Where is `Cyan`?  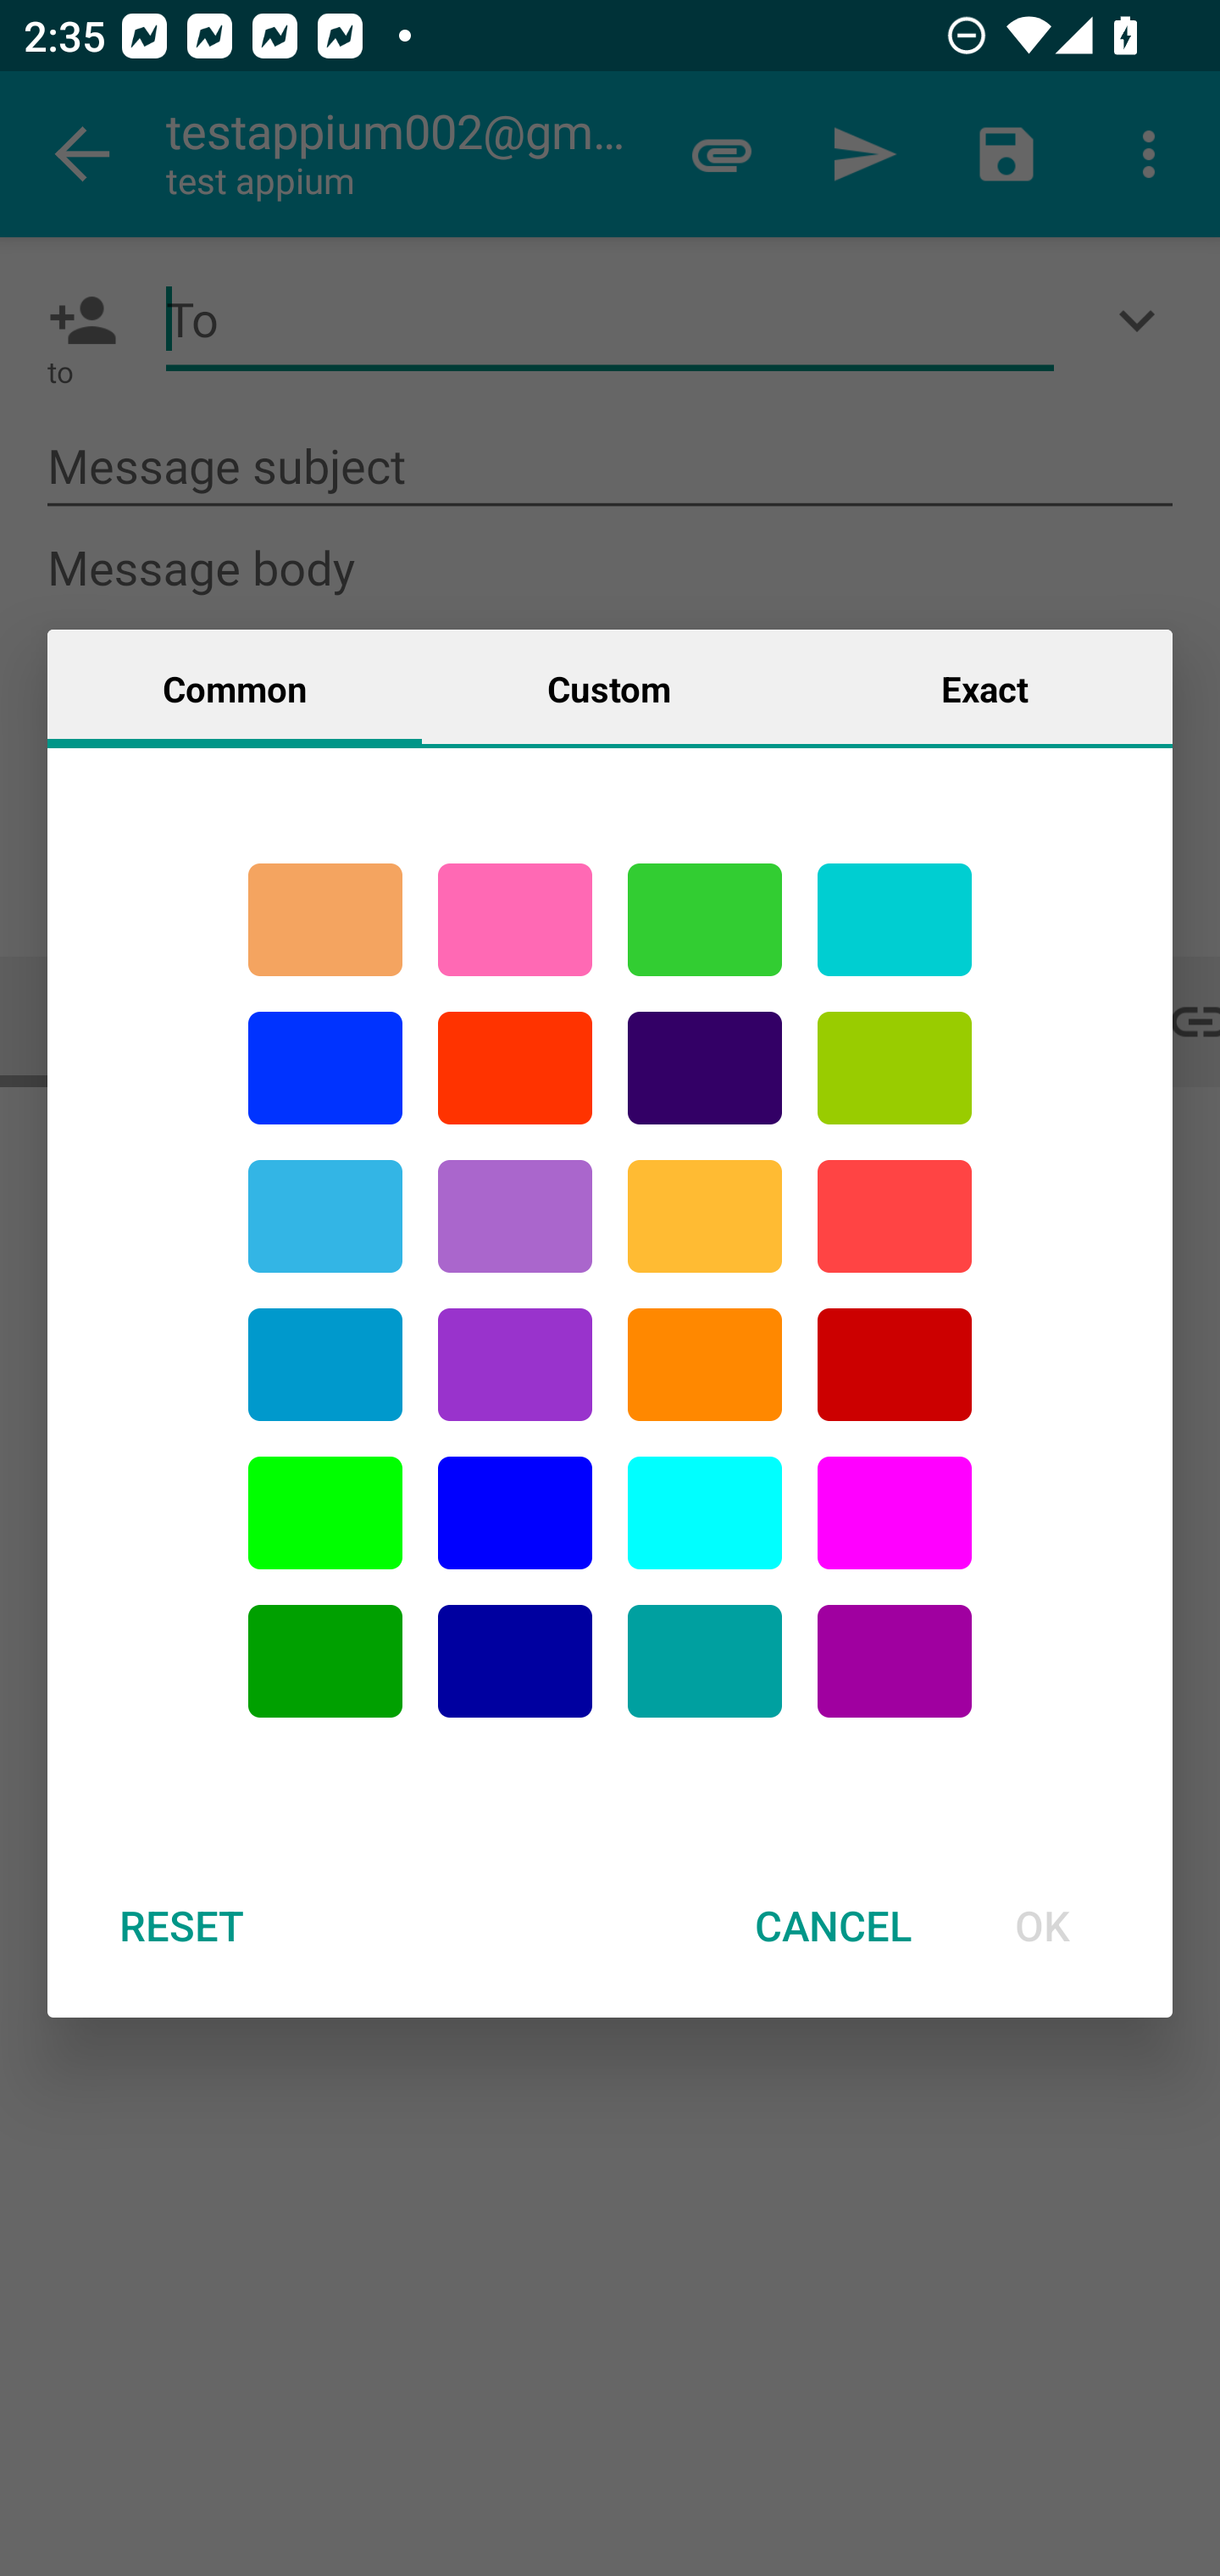
Cyan is located at coordinates (325, 1215).